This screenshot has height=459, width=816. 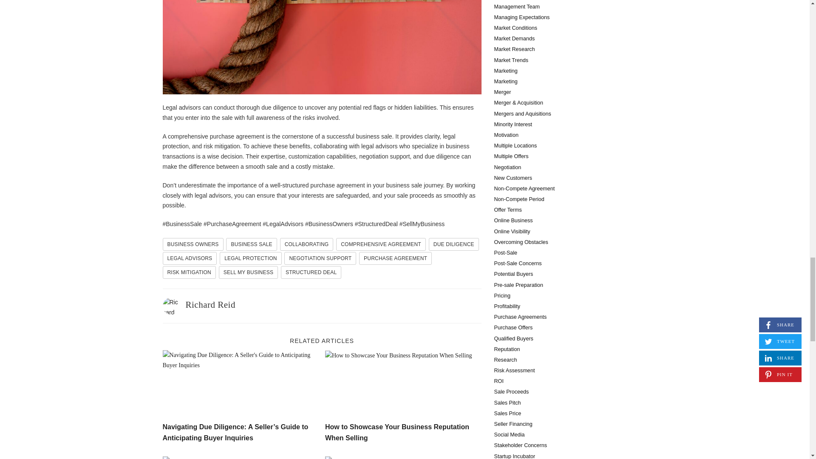 What do you see at coordinates (403, 384) in the screenshot?
I see `How to Showcase Your Business Reputation When Selling` at bounding box center [403, 384].